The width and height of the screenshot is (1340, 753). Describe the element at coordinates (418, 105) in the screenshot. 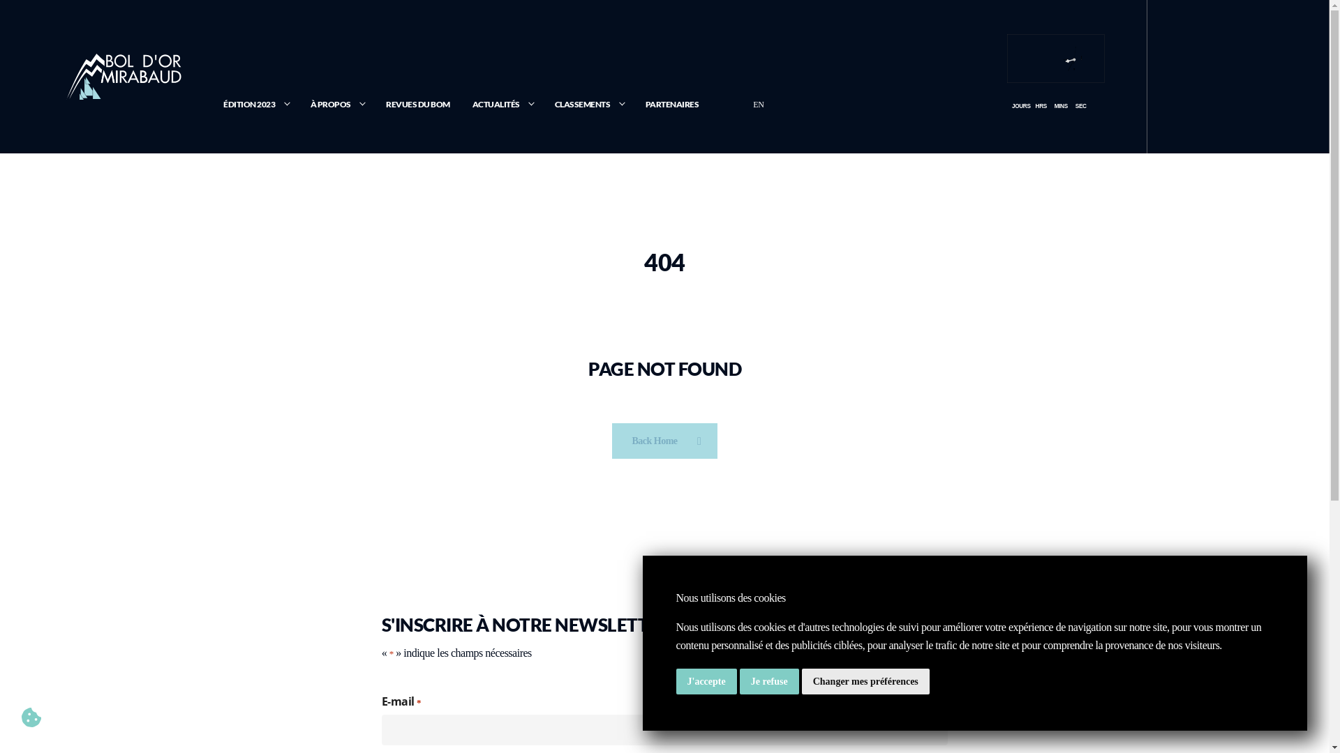

I see `REVUES DU BOM` at that location.